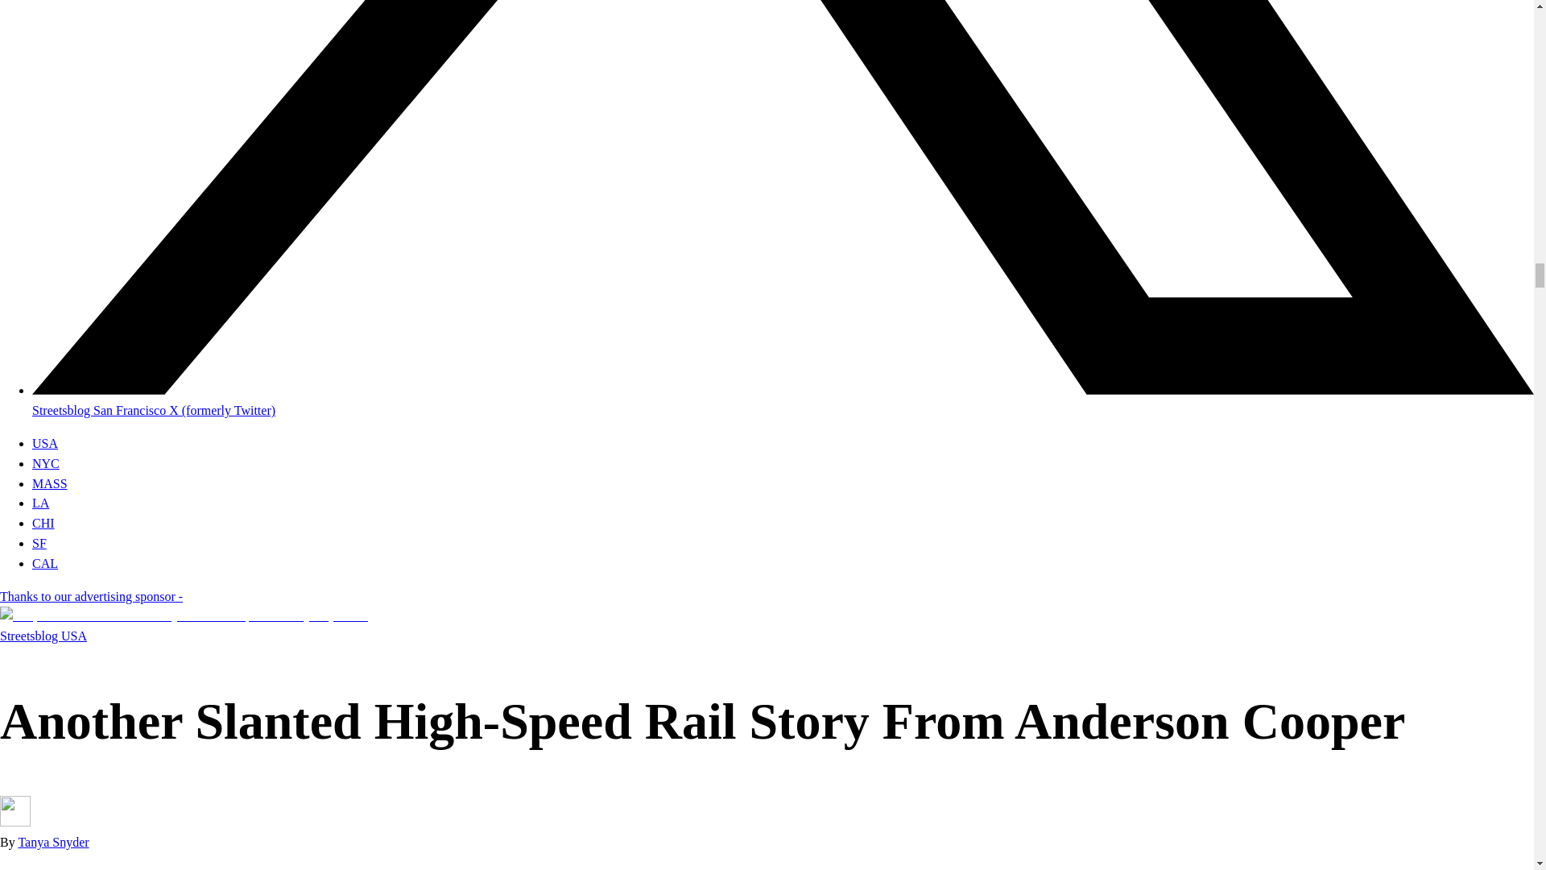  Describe the element at coordinates (45, 564) in the screenshot. I see `CAL` at that location.